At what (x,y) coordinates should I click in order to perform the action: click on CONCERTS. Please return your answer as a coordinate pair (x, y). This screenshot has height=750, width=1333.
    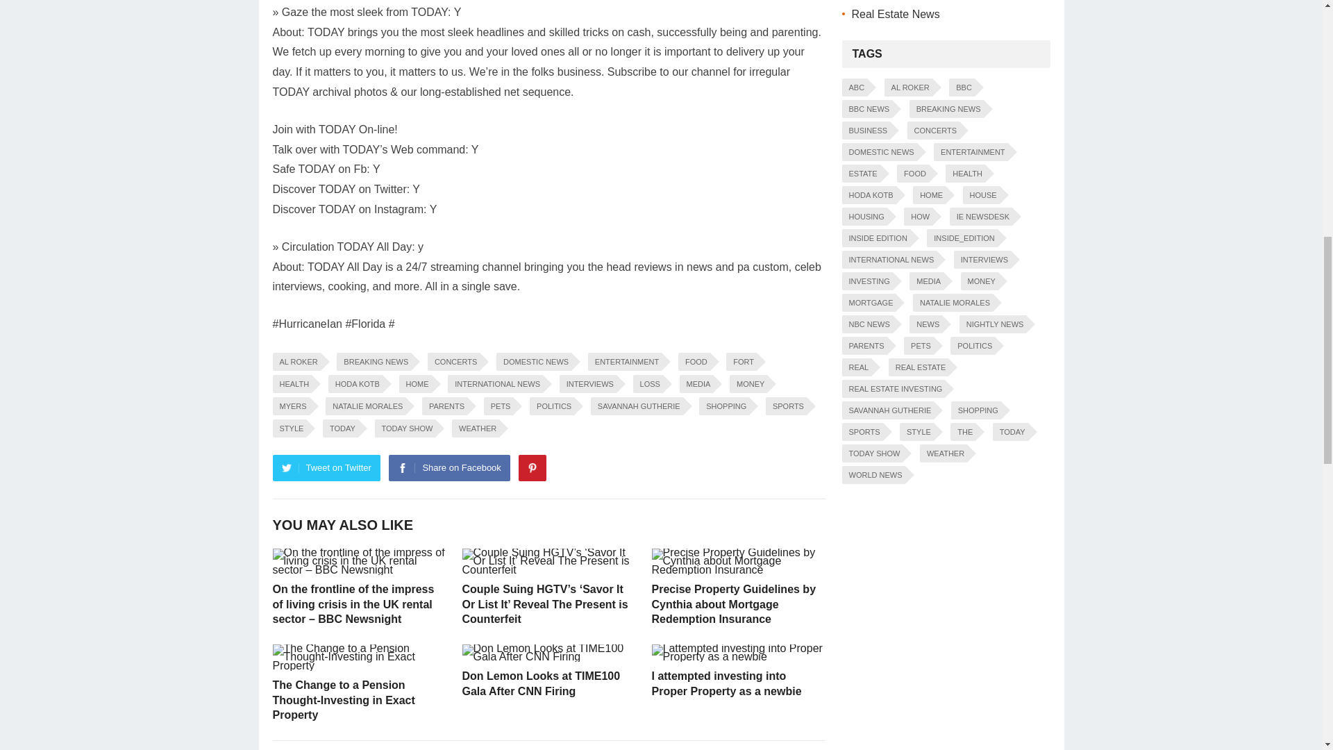
    Looking at the image, I should click on (454, 361).